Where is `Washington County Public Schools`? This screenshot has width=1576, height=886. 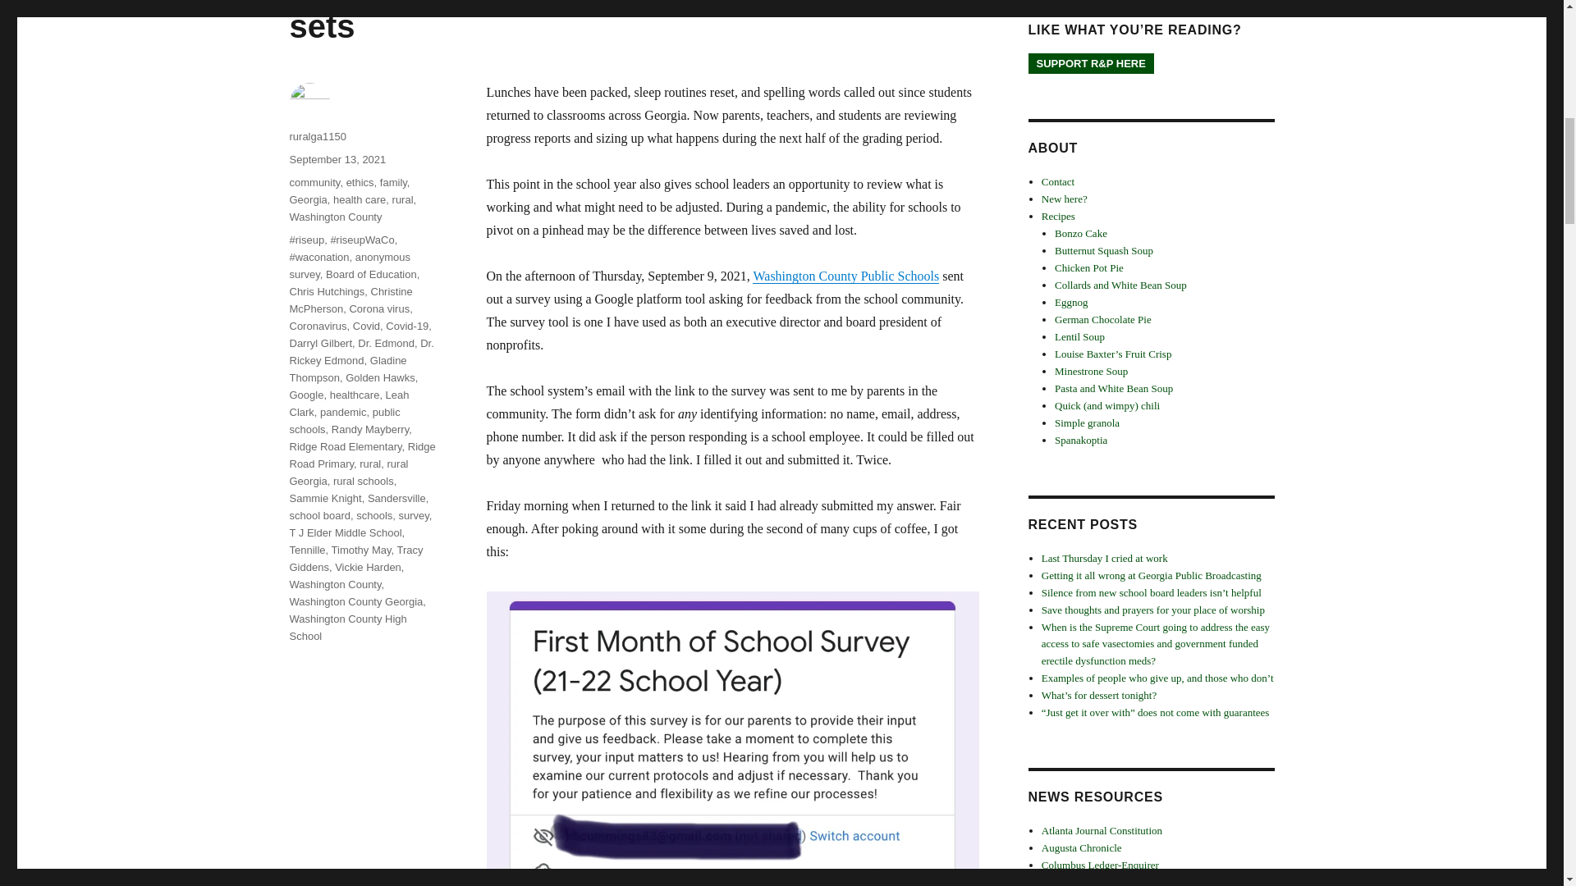
Washington County Public Schools is located at coordinates (845, 276).